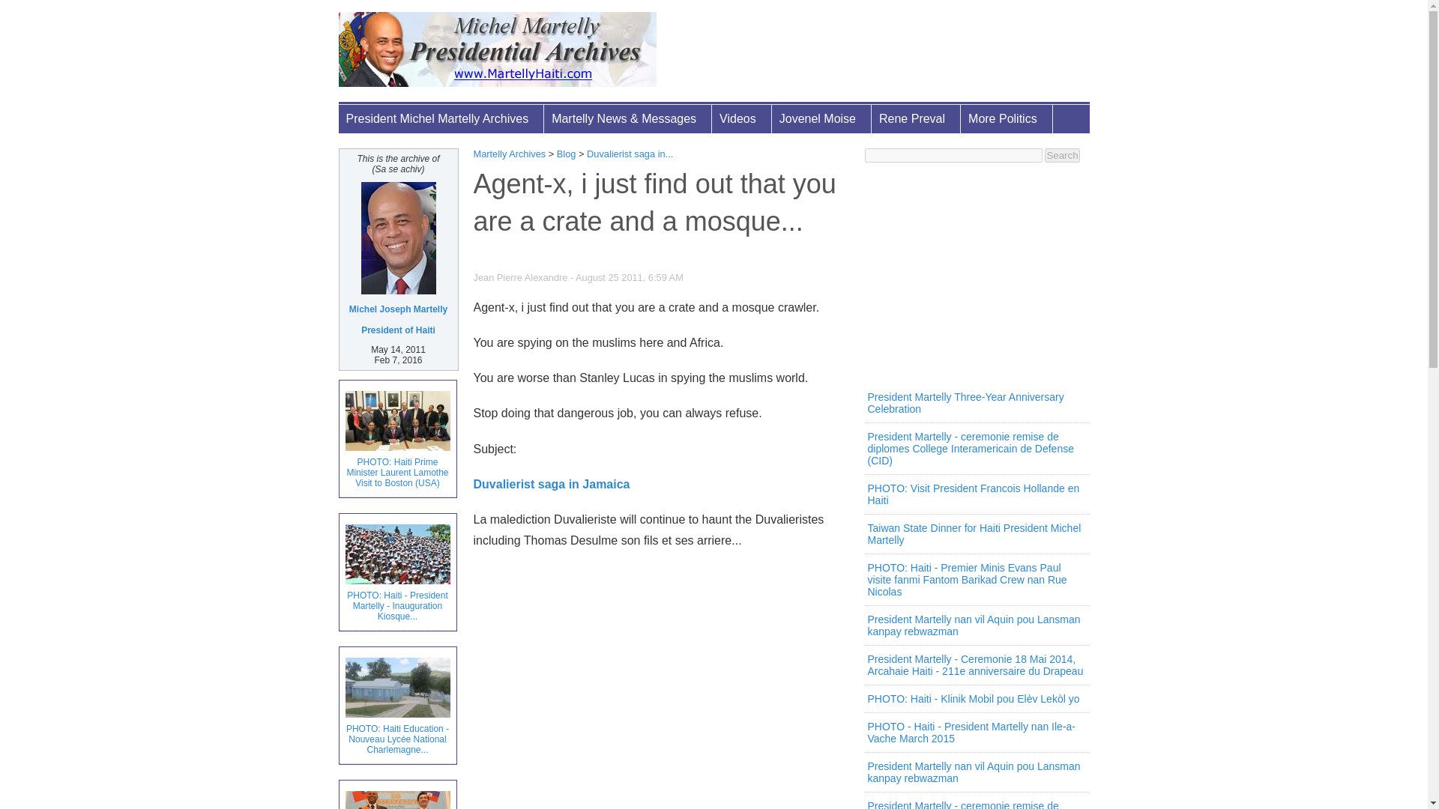 The width and height of the screenshot is (1439, 809). Describe the element at coordinates (441, 119) in the screenshot. I see `President Michel Martelly Archives` at that location.